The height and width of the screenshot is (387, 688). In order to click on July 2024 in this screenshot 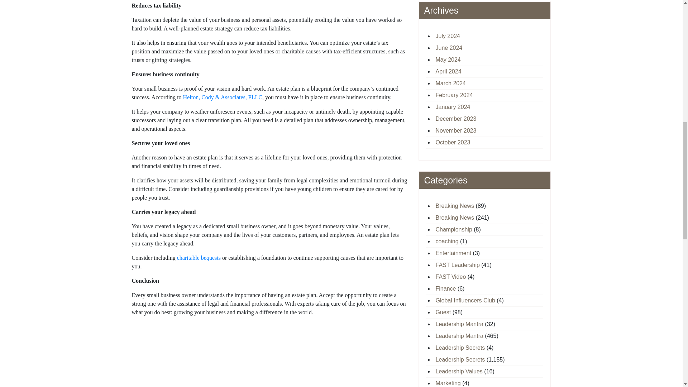, I will do `click(448, 36)`.